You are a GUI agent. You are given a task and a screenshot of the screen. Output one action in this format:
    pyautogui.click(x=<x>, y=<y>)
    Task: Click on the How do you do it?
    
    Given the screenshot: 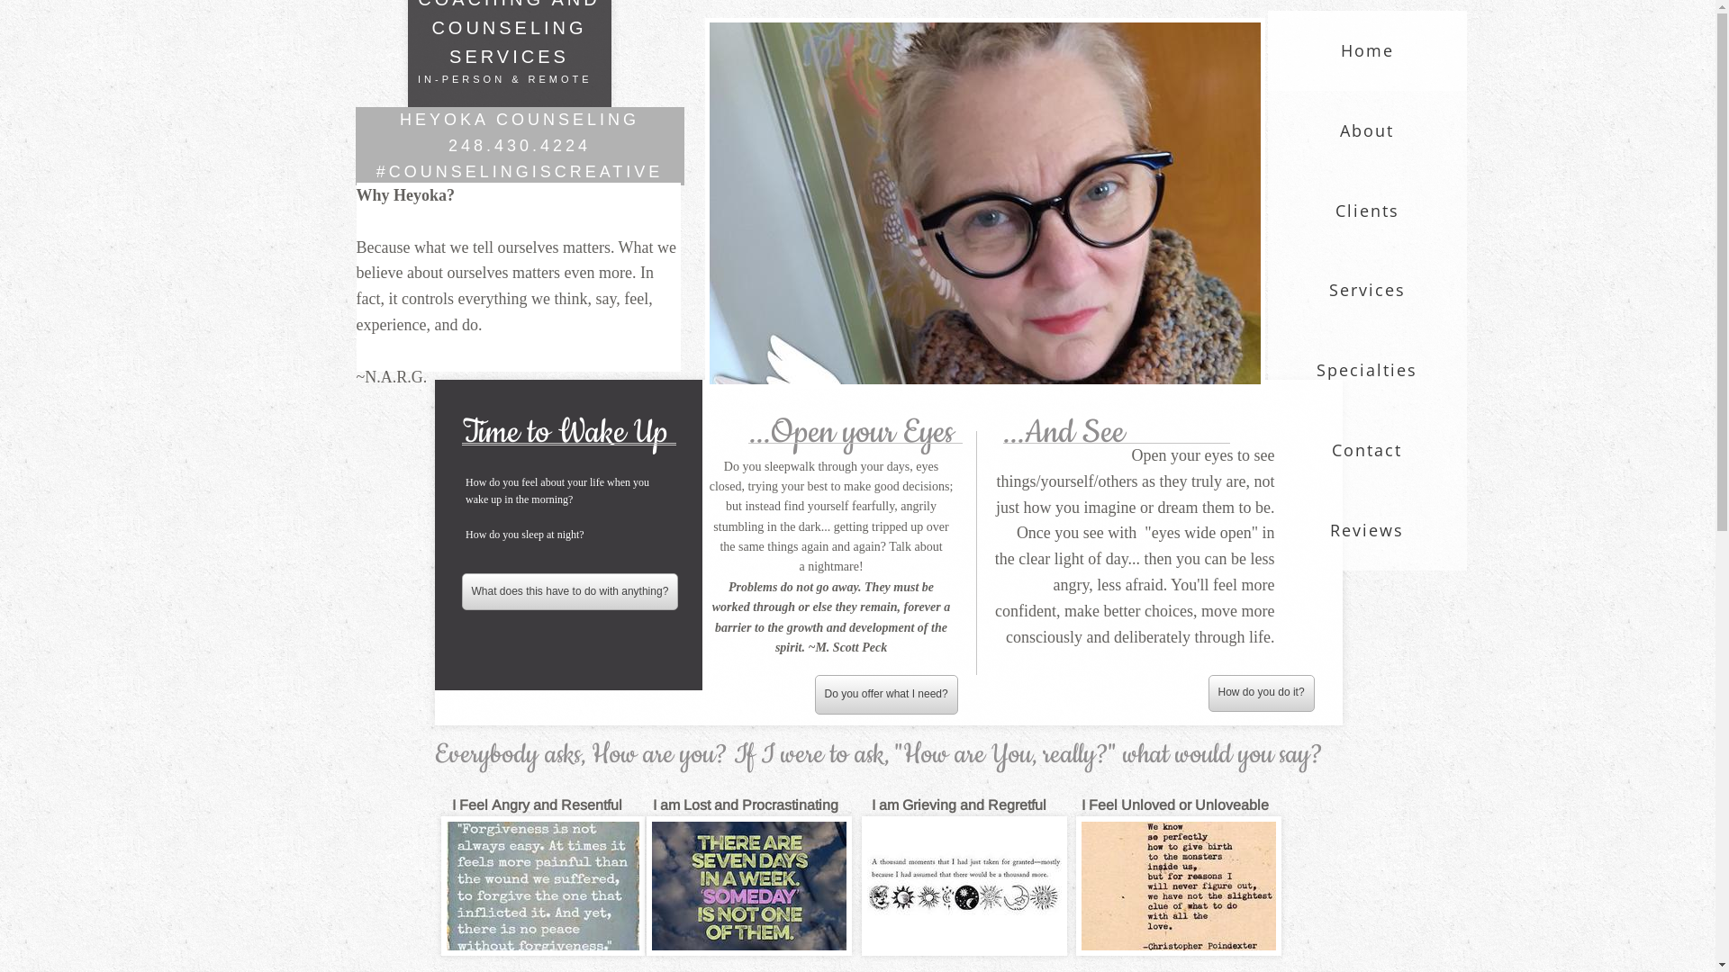 What is the action you would take?
    pyautogui.click(x=1262, y=693)
    